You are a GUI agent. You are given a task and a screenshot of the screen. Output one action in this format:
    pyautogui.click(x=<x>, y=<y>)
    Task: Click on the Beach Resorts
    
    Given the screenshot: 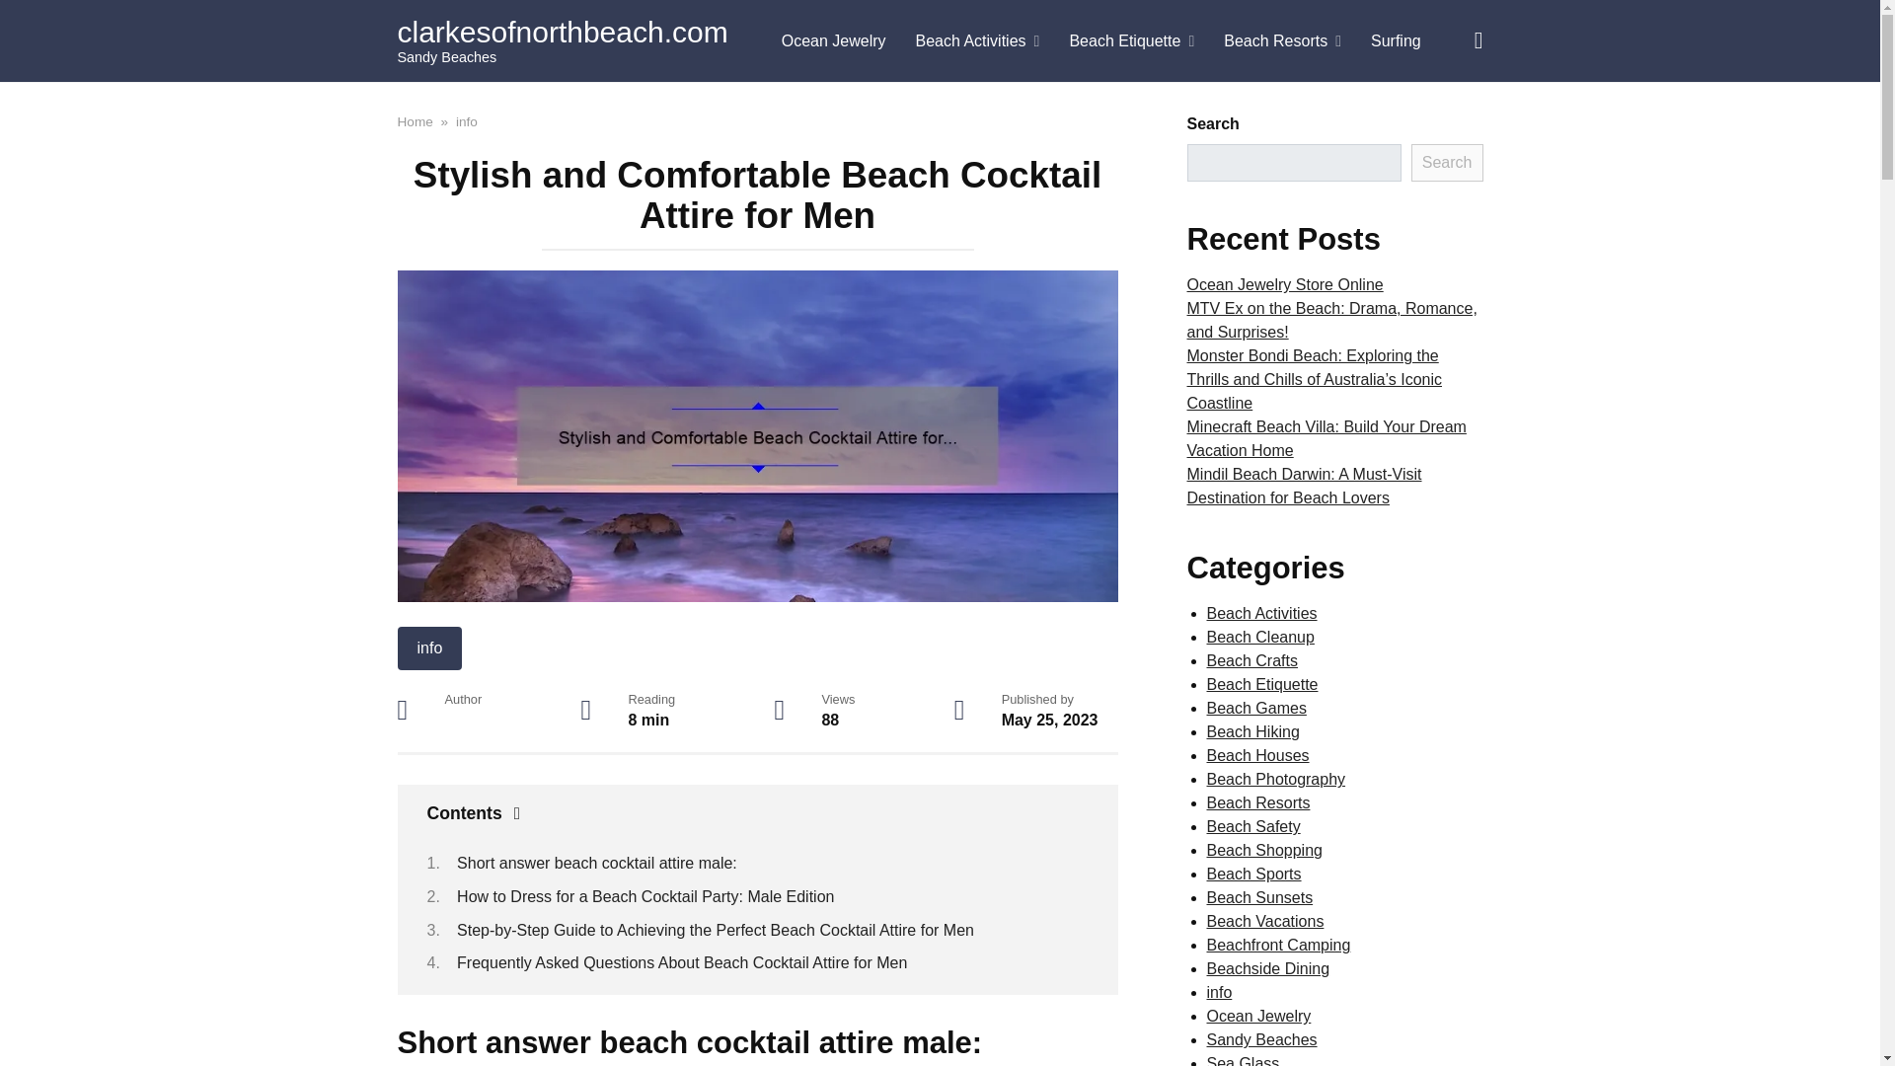 What is the action you would take?
    pyautogui.click(x=1282, y=41)
    